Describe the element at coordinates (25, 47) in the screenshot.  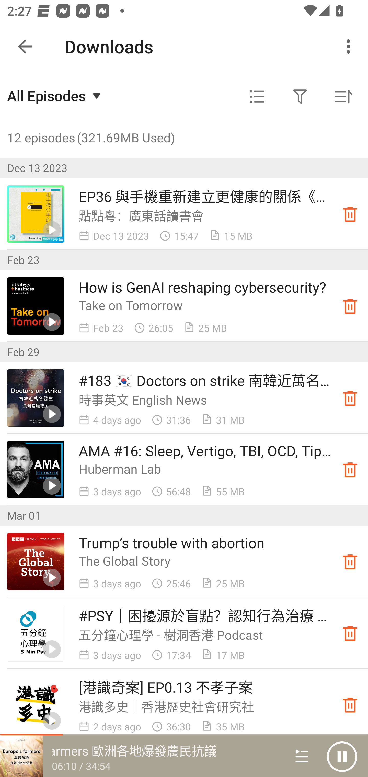
I see `Navigate up` at that location.